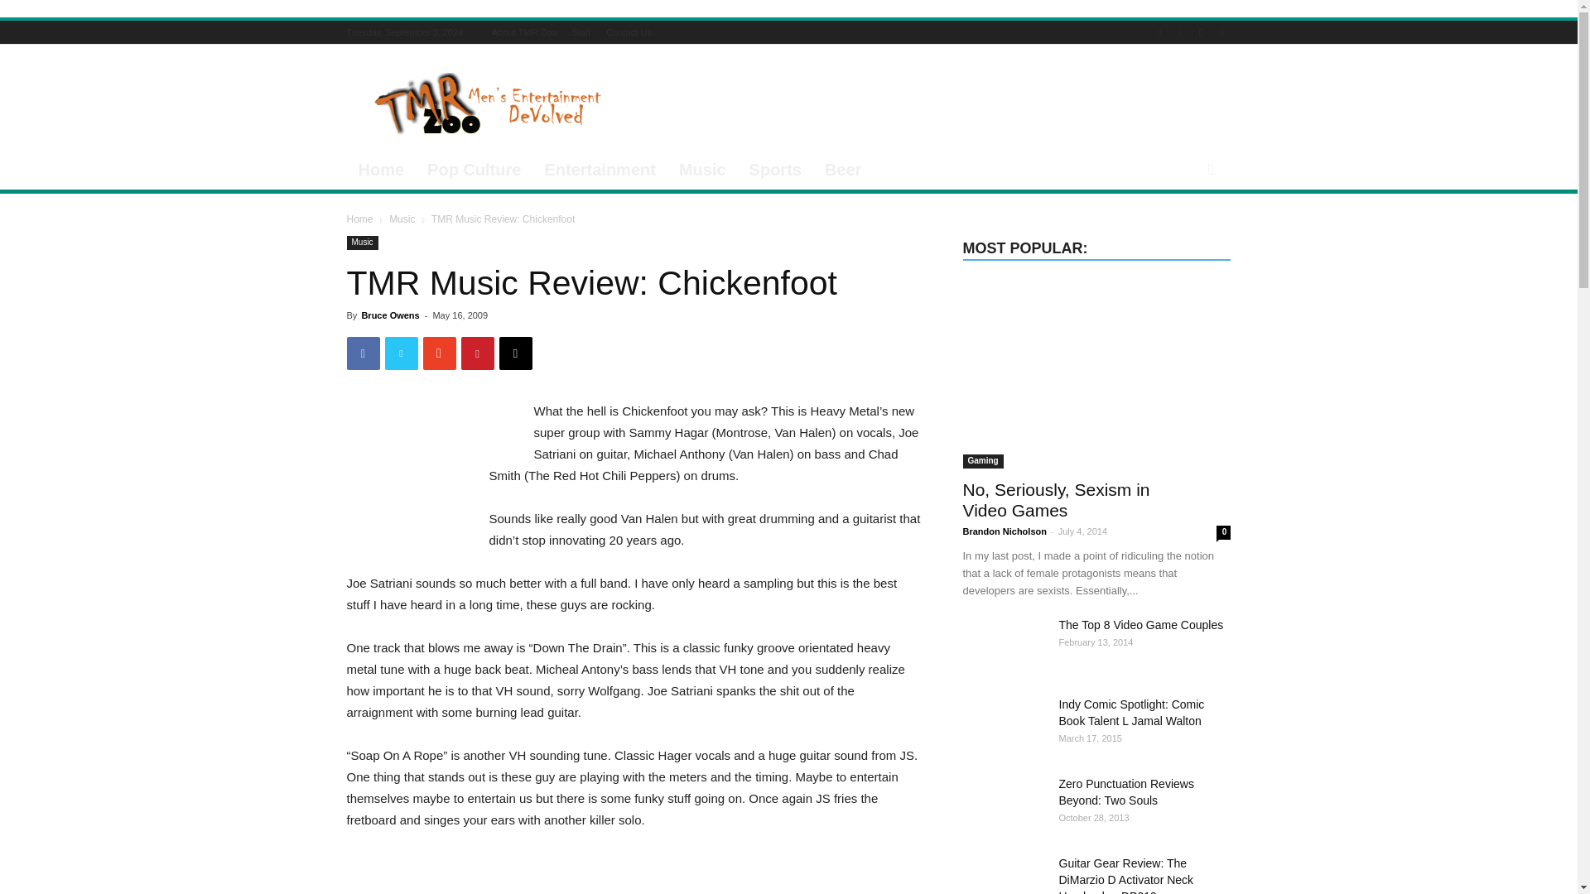 Image resolution: width=1590 pixels, height=894 pixels. What do you see at coordinates (702, 169) in the screenshot?
I see `Music` at bounding box center [702, 169].